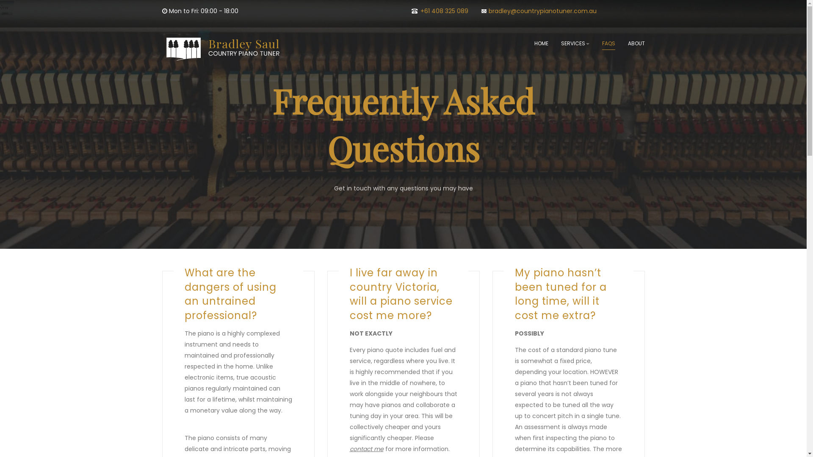  I want to click on Bradley Saul the Country Piano Tuner, so click(223, 49).